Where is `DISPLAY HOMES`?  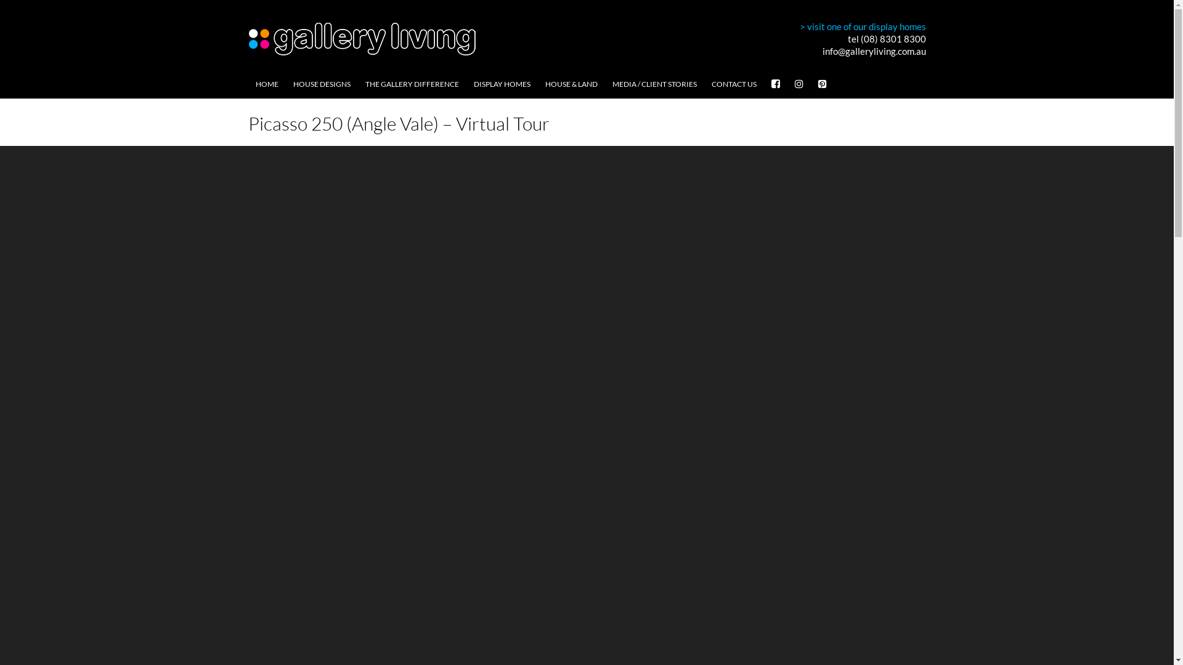 DISPLAY HOMES is located at coordinates (502, 84).